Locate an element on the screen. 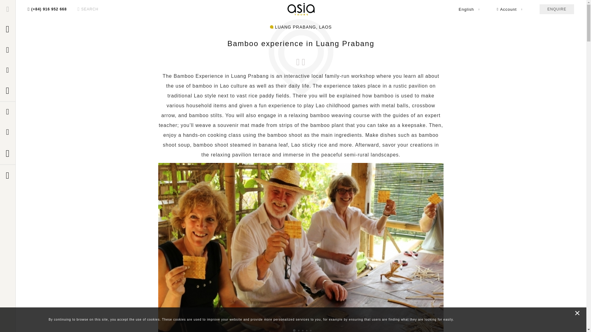  Asia Tours is located at coordinates (301, 9).